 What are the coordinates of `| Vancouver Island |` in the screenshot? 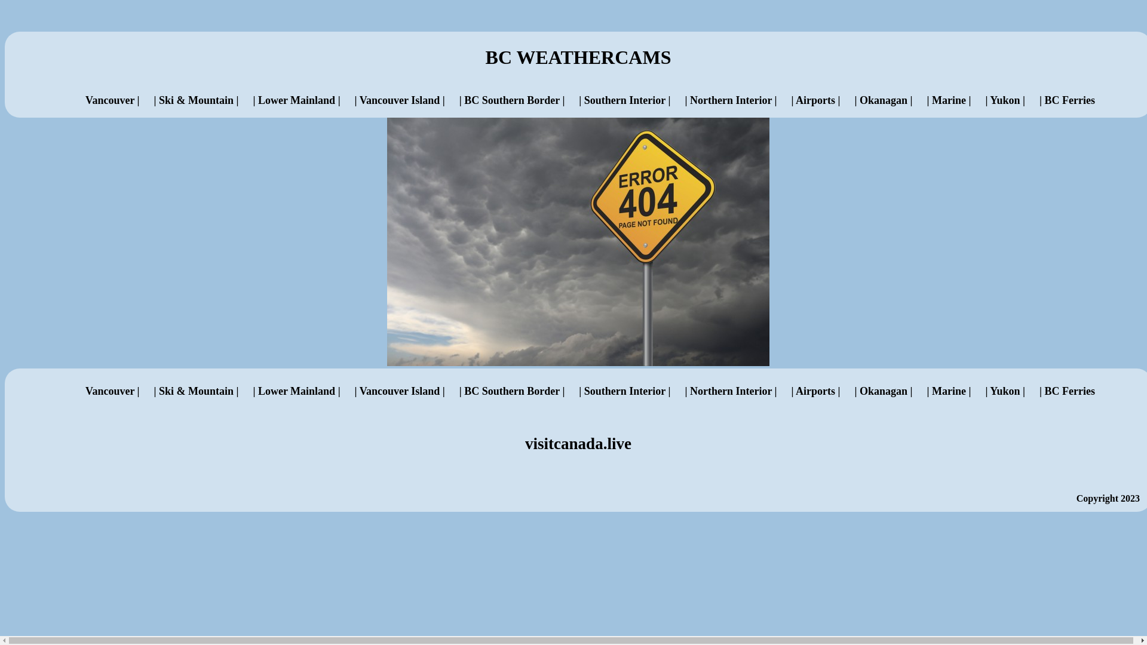 It's located at (400, 100).